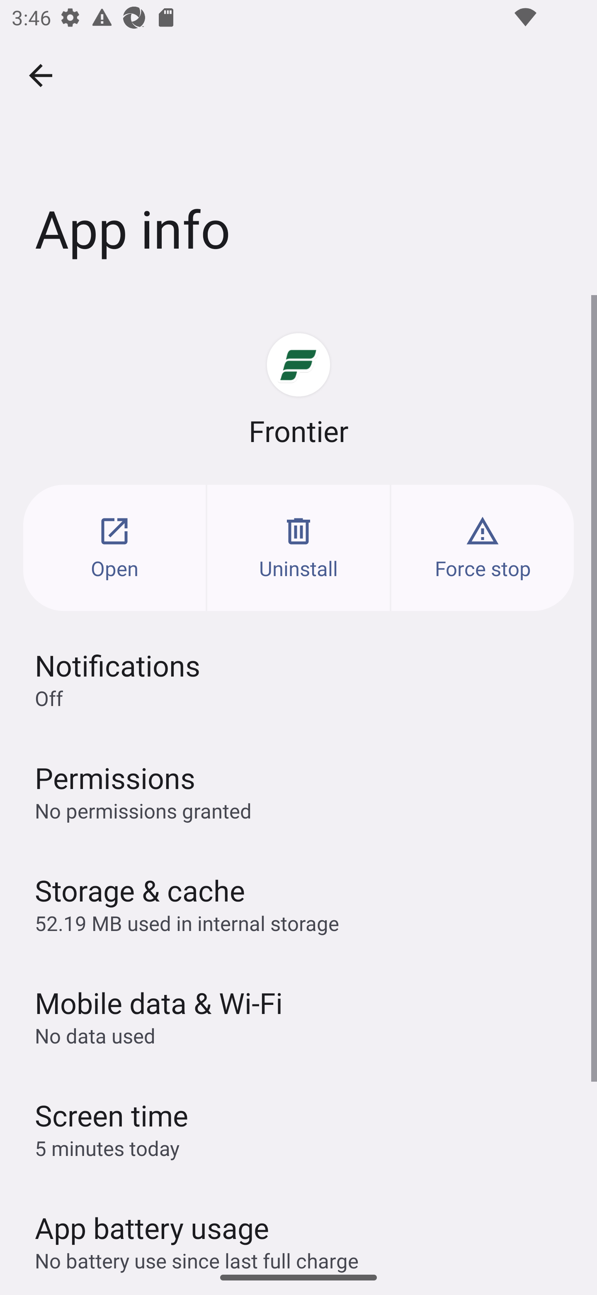  I want to click on Mobile data & Wi‑Fi No data used, so click(298, 1016).